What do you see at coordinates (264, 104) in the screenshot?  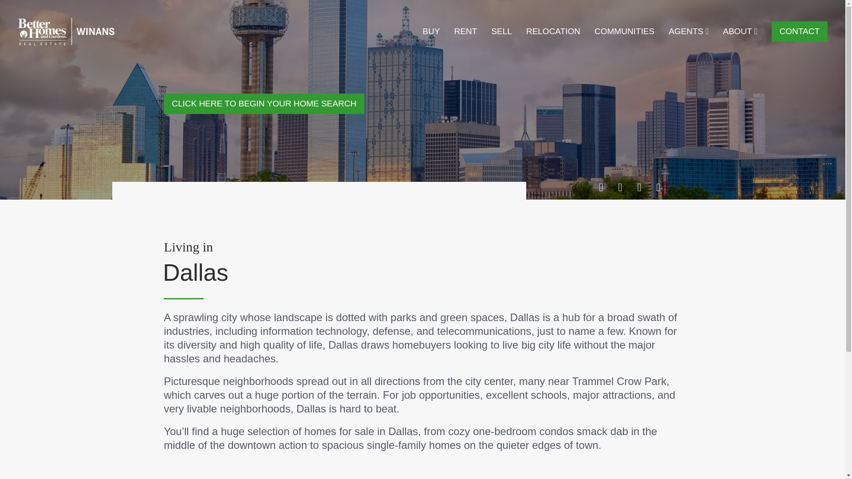 I see `CLICK HERE TO BEGIN YOUR HOME SEARCH` at bounding box center [264, 104].